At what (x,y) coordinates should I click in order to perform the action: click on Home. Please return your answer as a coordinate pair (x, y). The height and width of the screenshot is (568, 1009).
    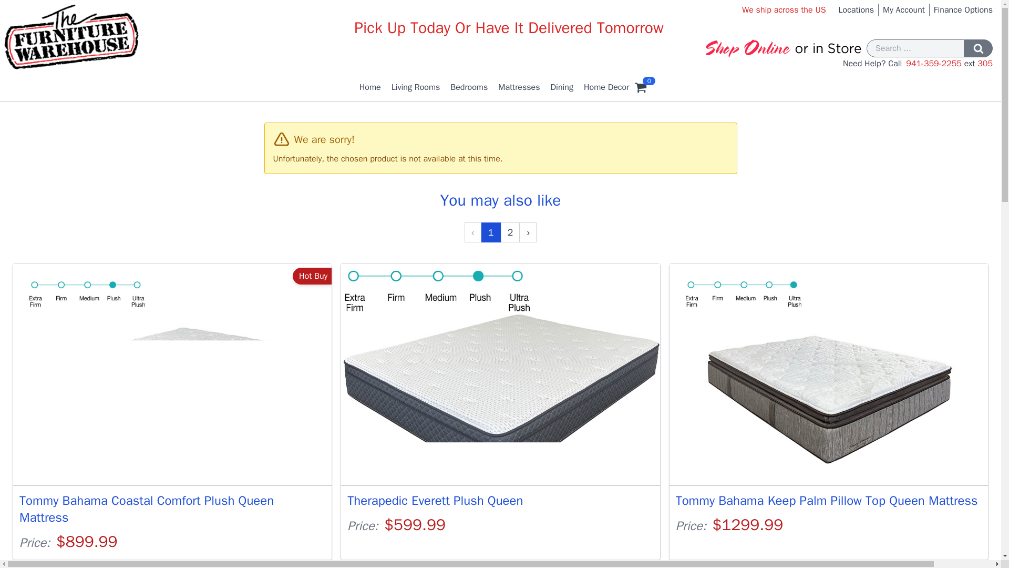
    Looking at the image, I should click on (370, 87).